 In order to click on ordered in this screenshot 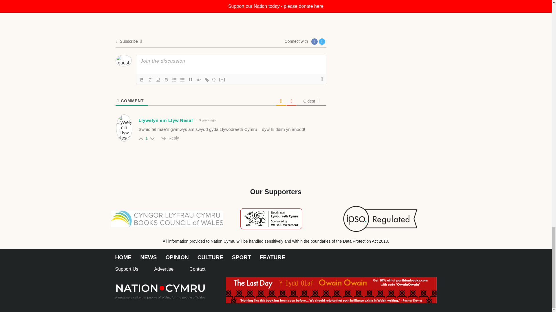, I will do `click(174, 80)`.